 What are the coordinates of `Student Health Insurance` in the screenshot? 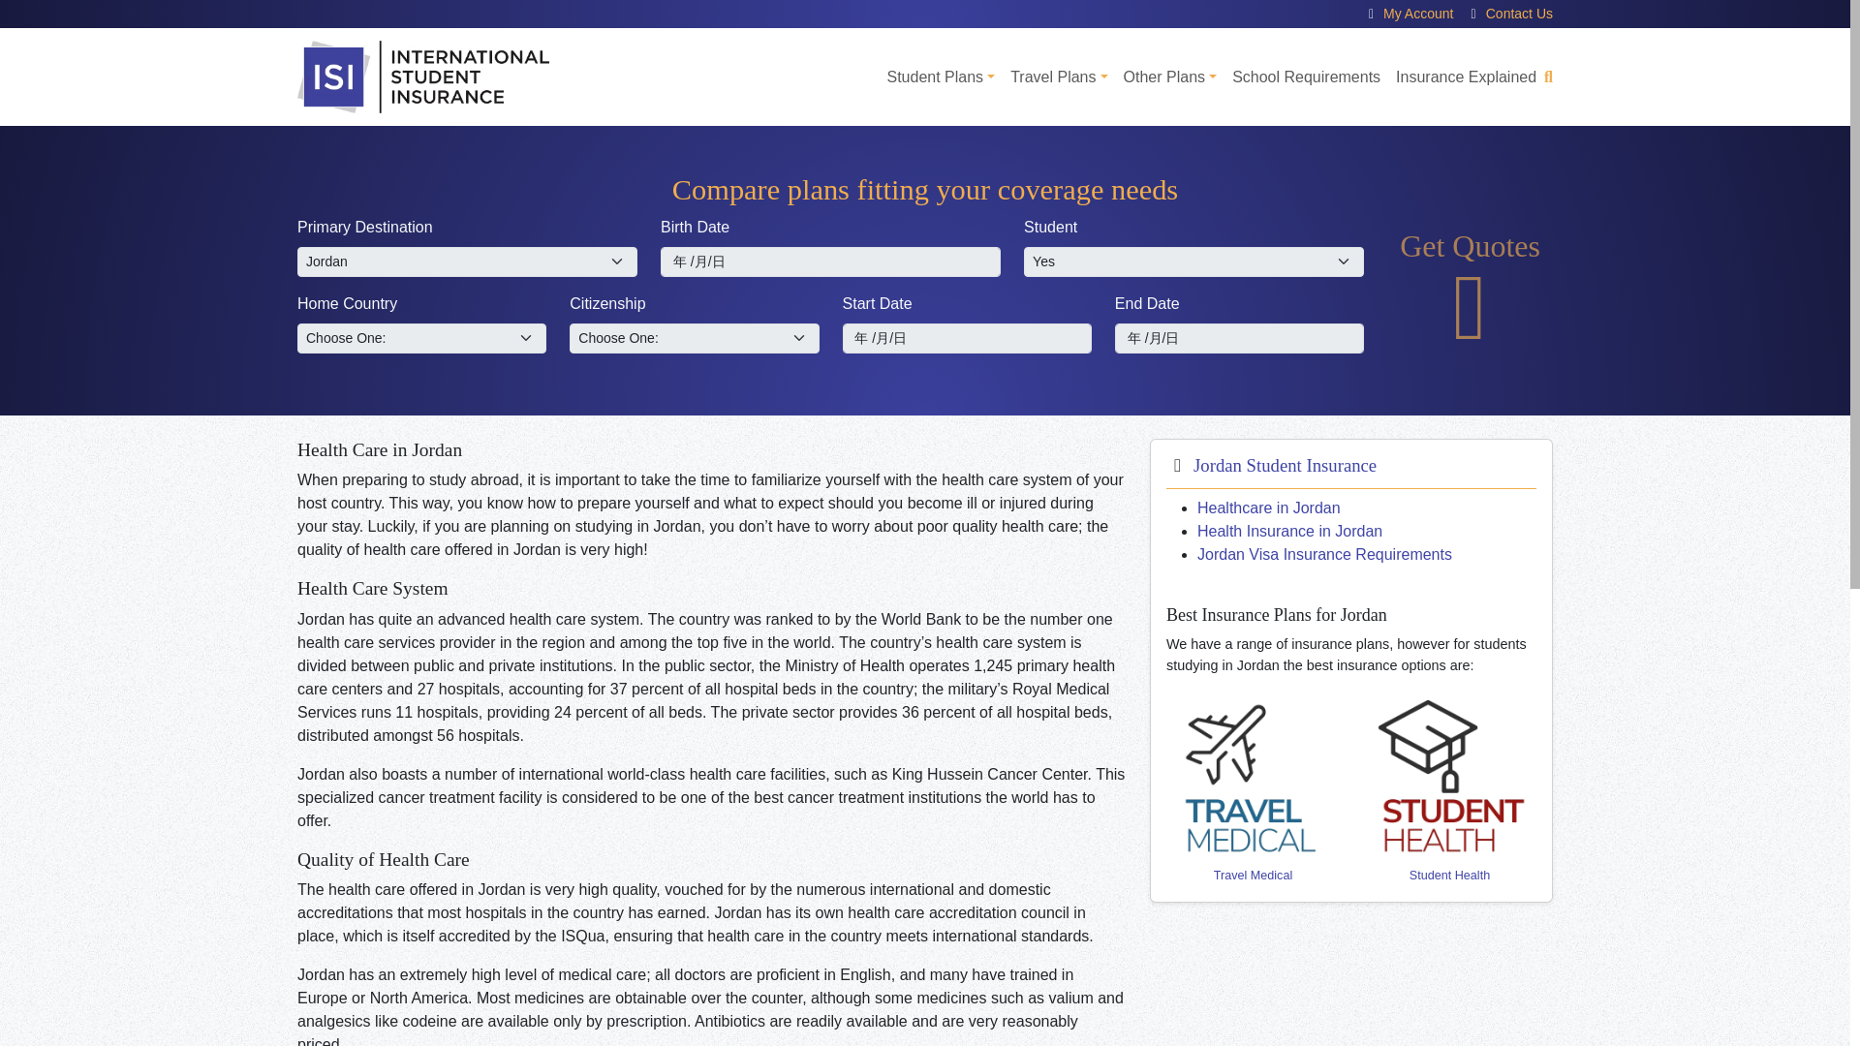 It's located at (1449, 825).